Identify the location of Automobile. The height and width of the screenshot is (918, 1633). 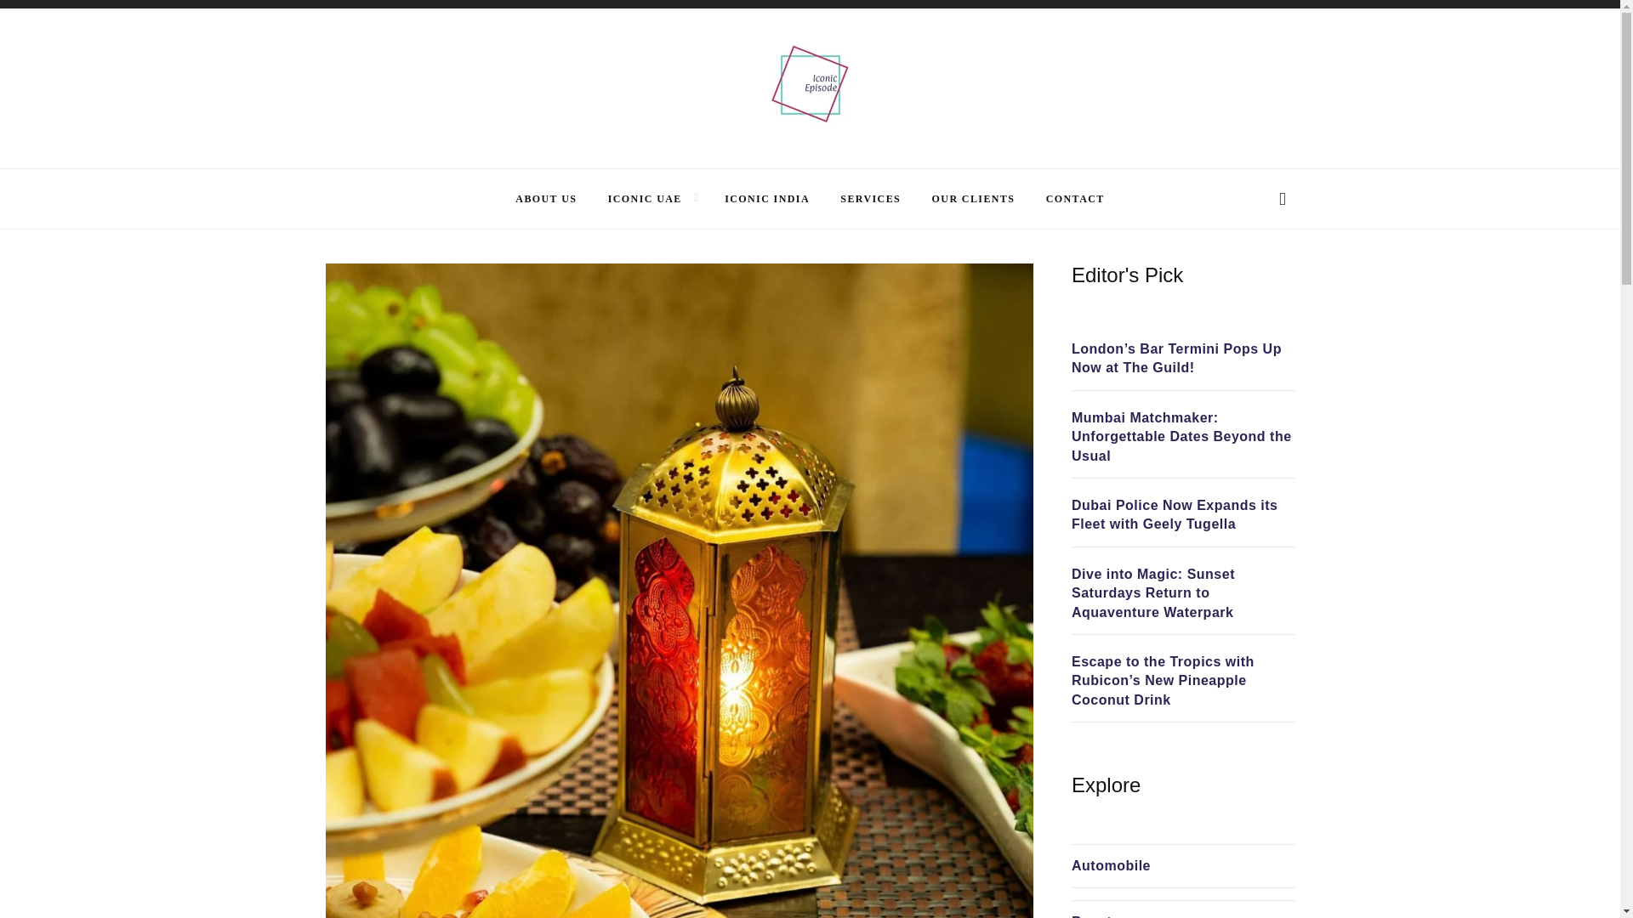
(1111, 865).